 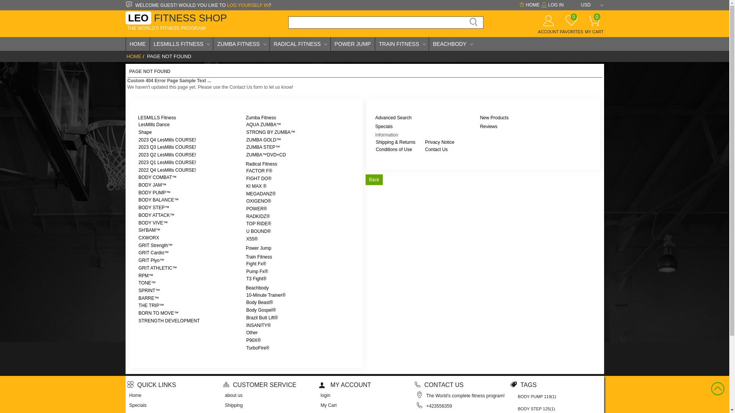 What do you see at coordinates (241, 44) in the screenshot?
I see `ZUMBA FITNESS` at bounding box center [241, 44].